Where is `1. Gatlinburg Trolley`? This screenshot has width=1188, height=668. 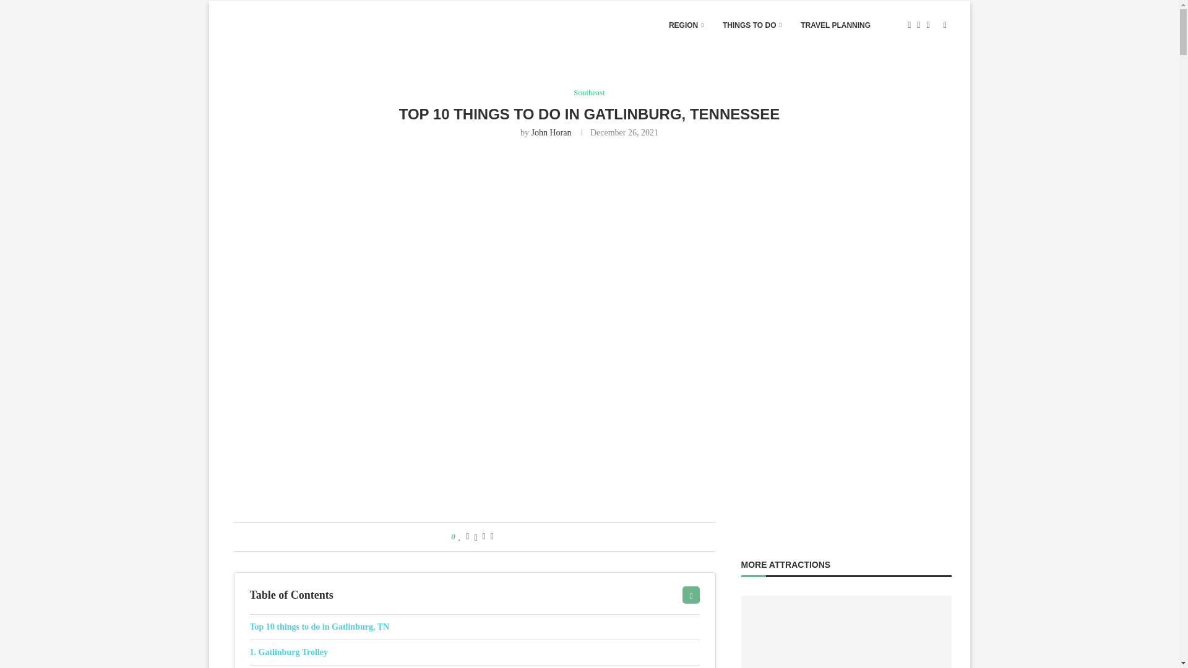 1. Gatlinburg Trolley is located at coordinates (475, 652).